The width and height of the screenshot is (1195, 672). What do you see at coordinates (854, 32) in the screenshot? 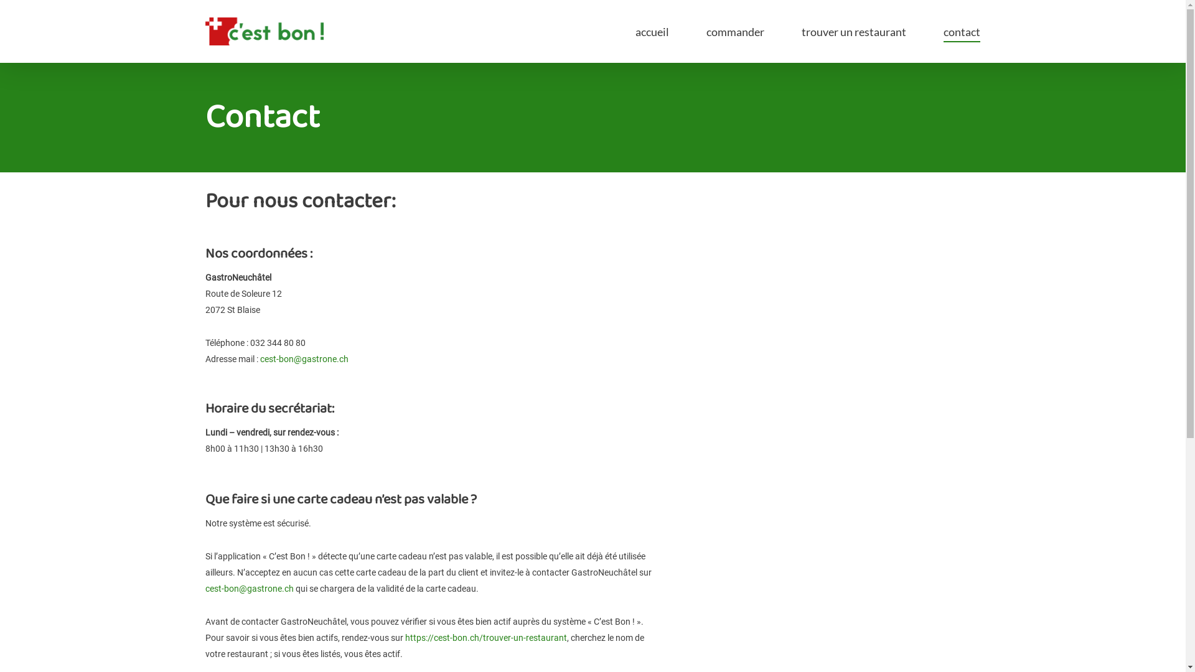
I see `trouver un restaurant` at bounding box center [854, 32].